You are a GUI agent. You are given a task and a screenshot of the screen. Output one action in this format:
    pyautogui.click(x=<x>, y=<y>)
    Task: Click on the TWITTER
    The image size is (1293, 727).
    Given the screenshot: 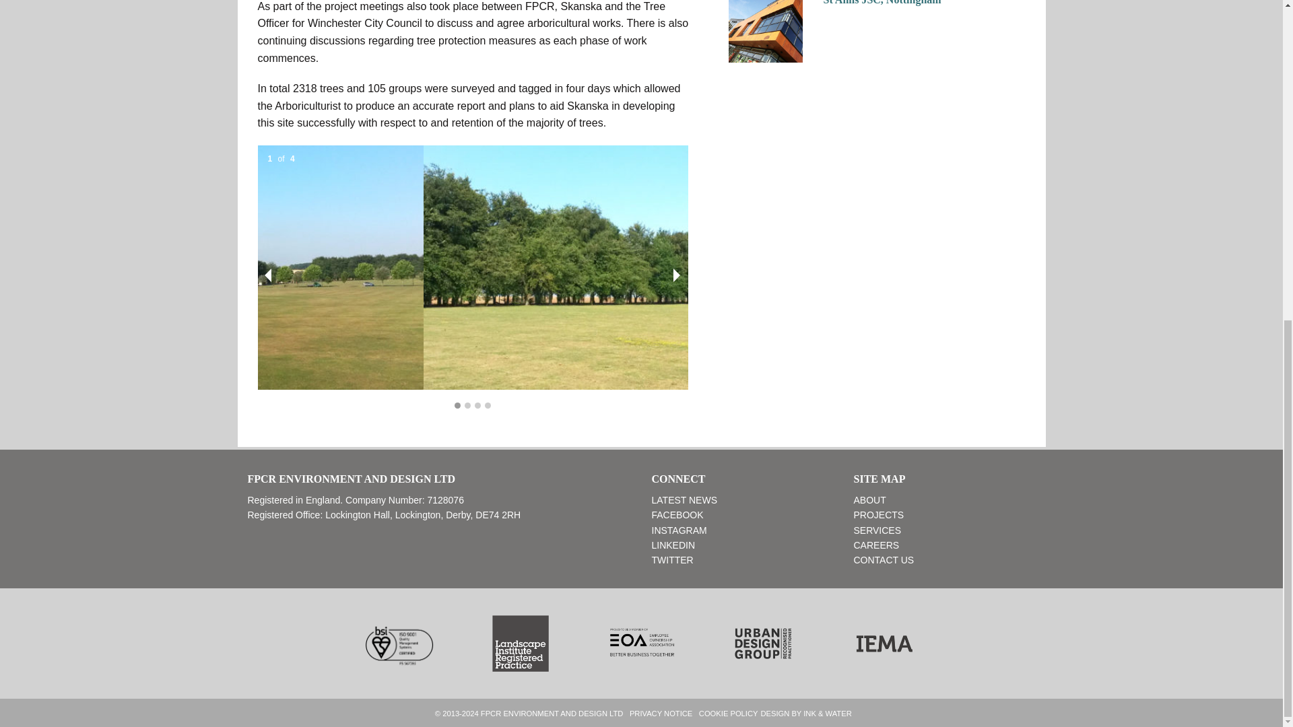 What is the action you would take?
    pyautogui.click(x=672, y=560)
    